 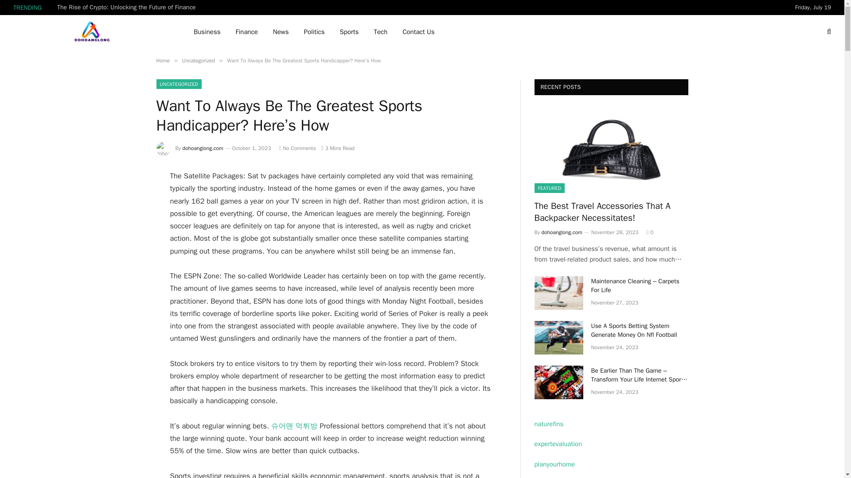 I want to click on The Rise of Crypto: Unlocking the Future of Finance, so click(x=129, y=7).